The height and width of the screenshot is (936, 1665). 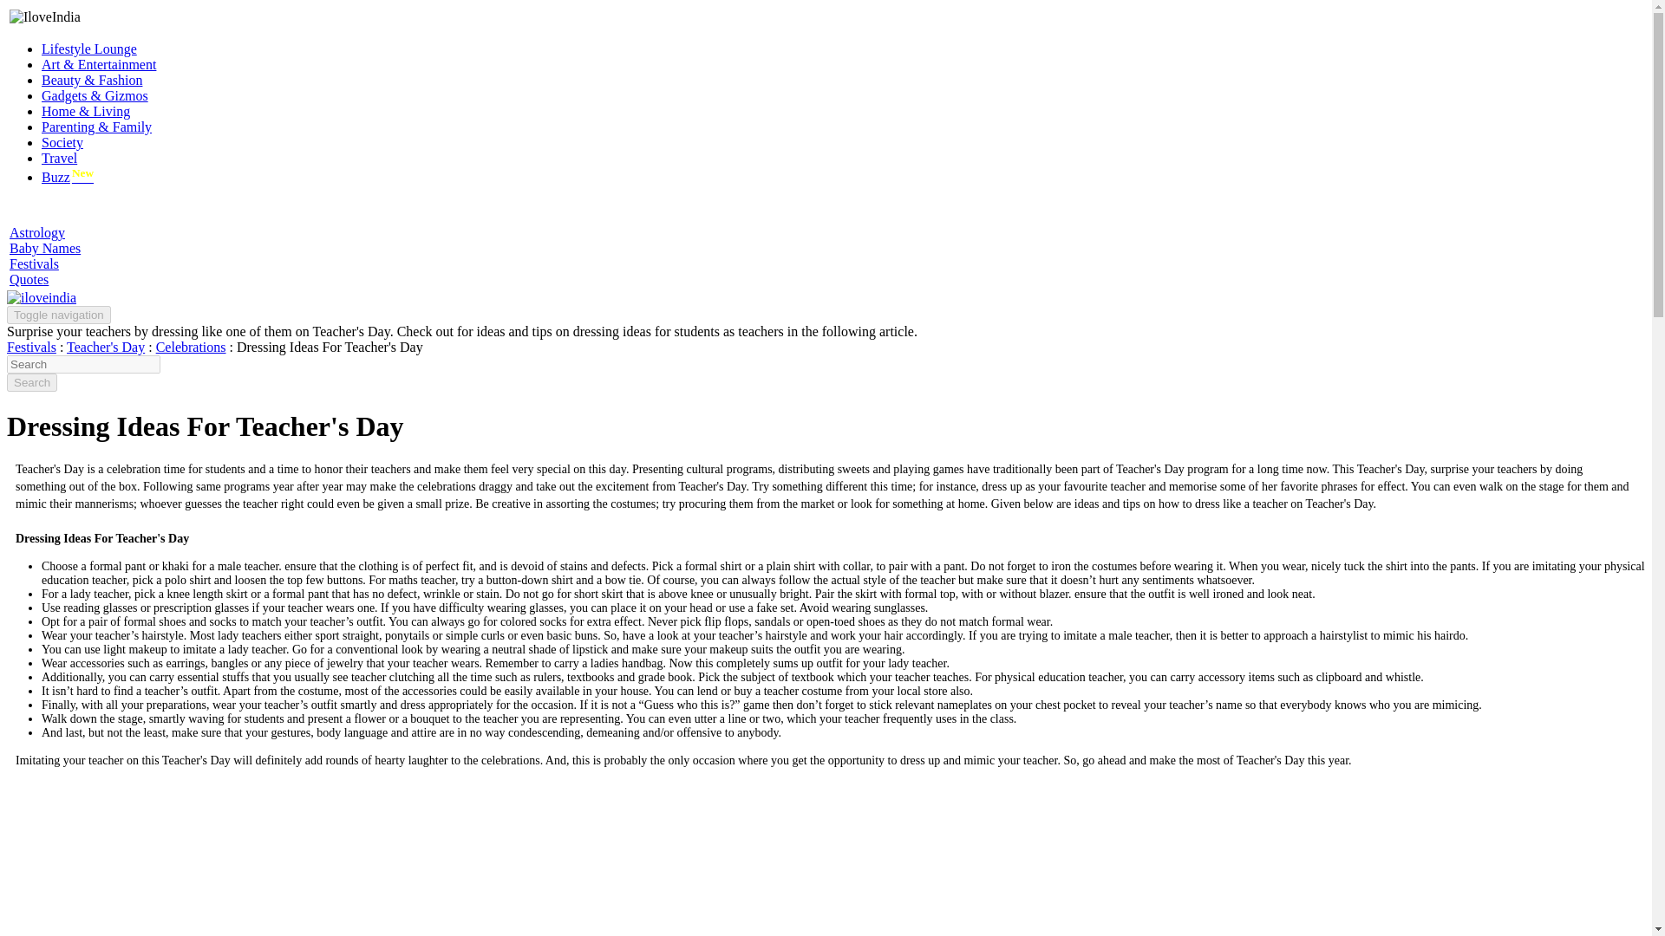 What do you see at coordinates (45, 248) in the screenshot?
I see `Baby Names` at bounding box center [45, 248].